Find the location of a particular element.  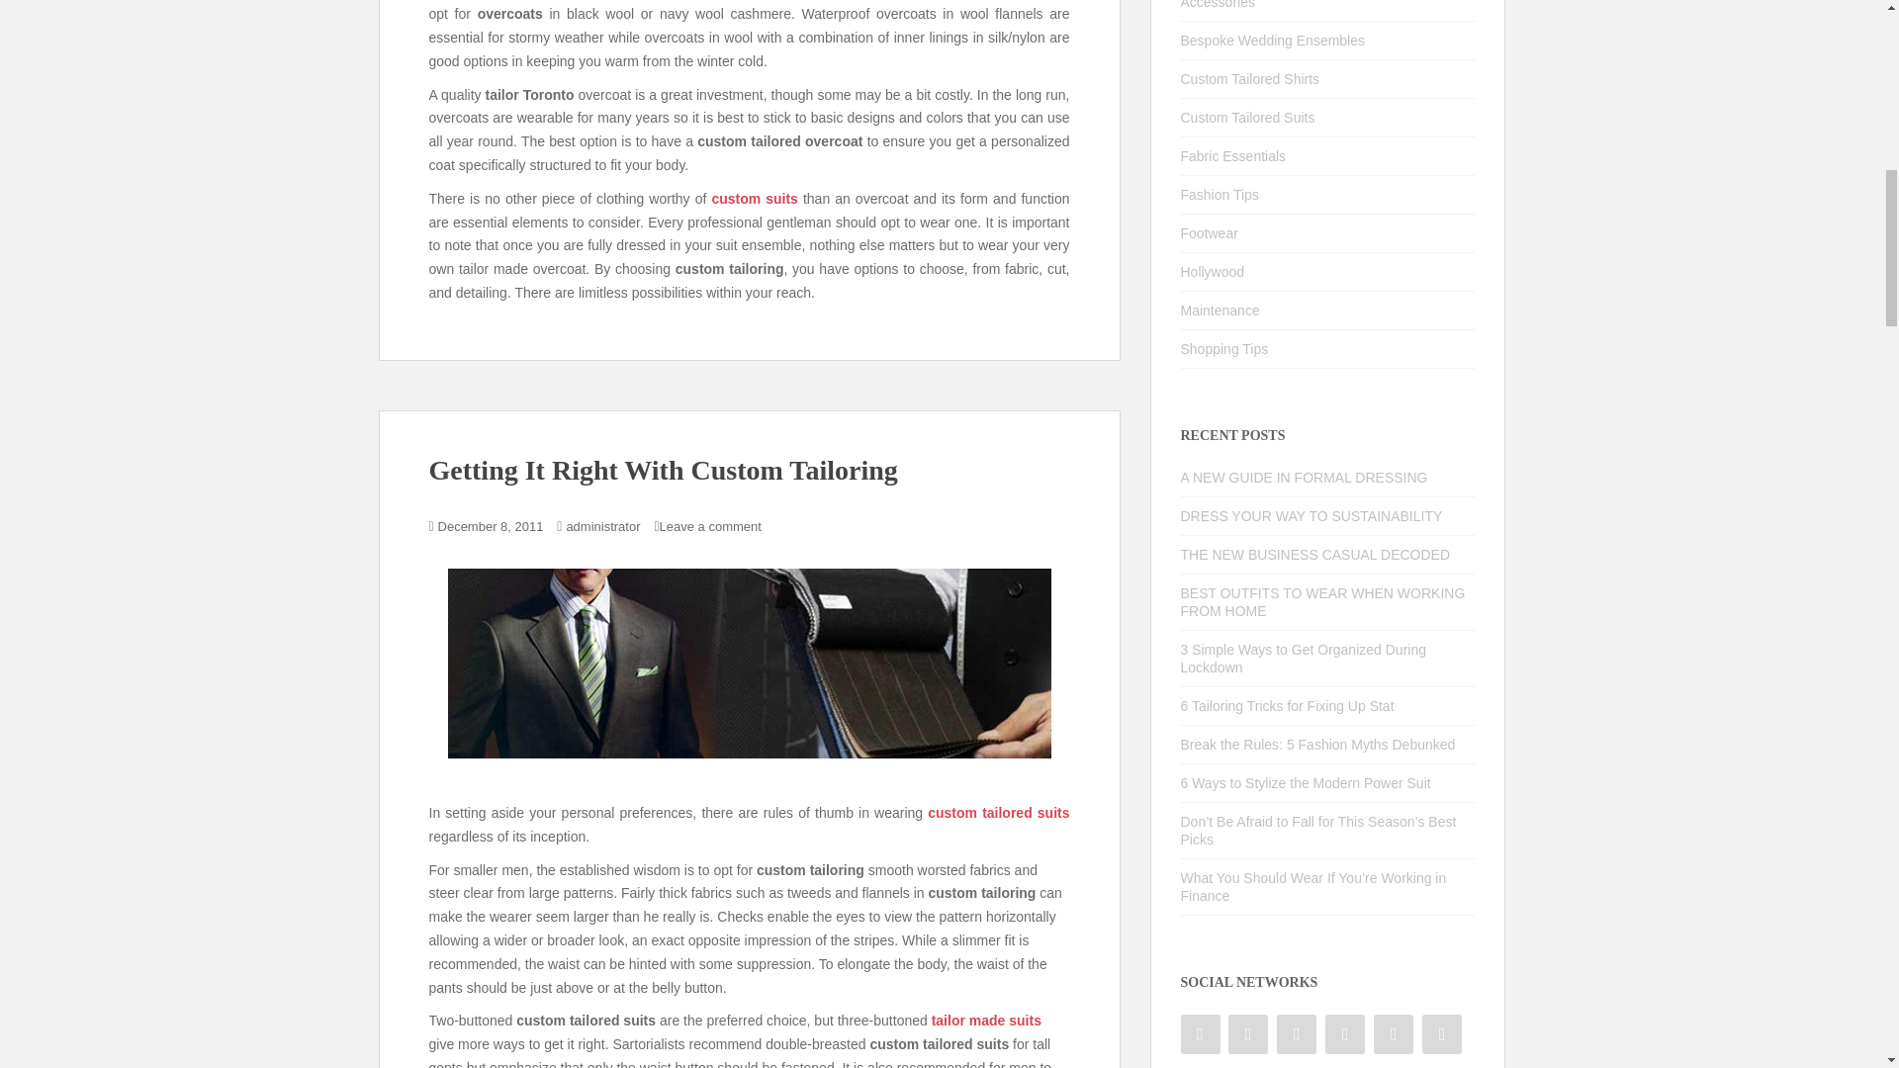

administrator is located at coordinates (603, 526).